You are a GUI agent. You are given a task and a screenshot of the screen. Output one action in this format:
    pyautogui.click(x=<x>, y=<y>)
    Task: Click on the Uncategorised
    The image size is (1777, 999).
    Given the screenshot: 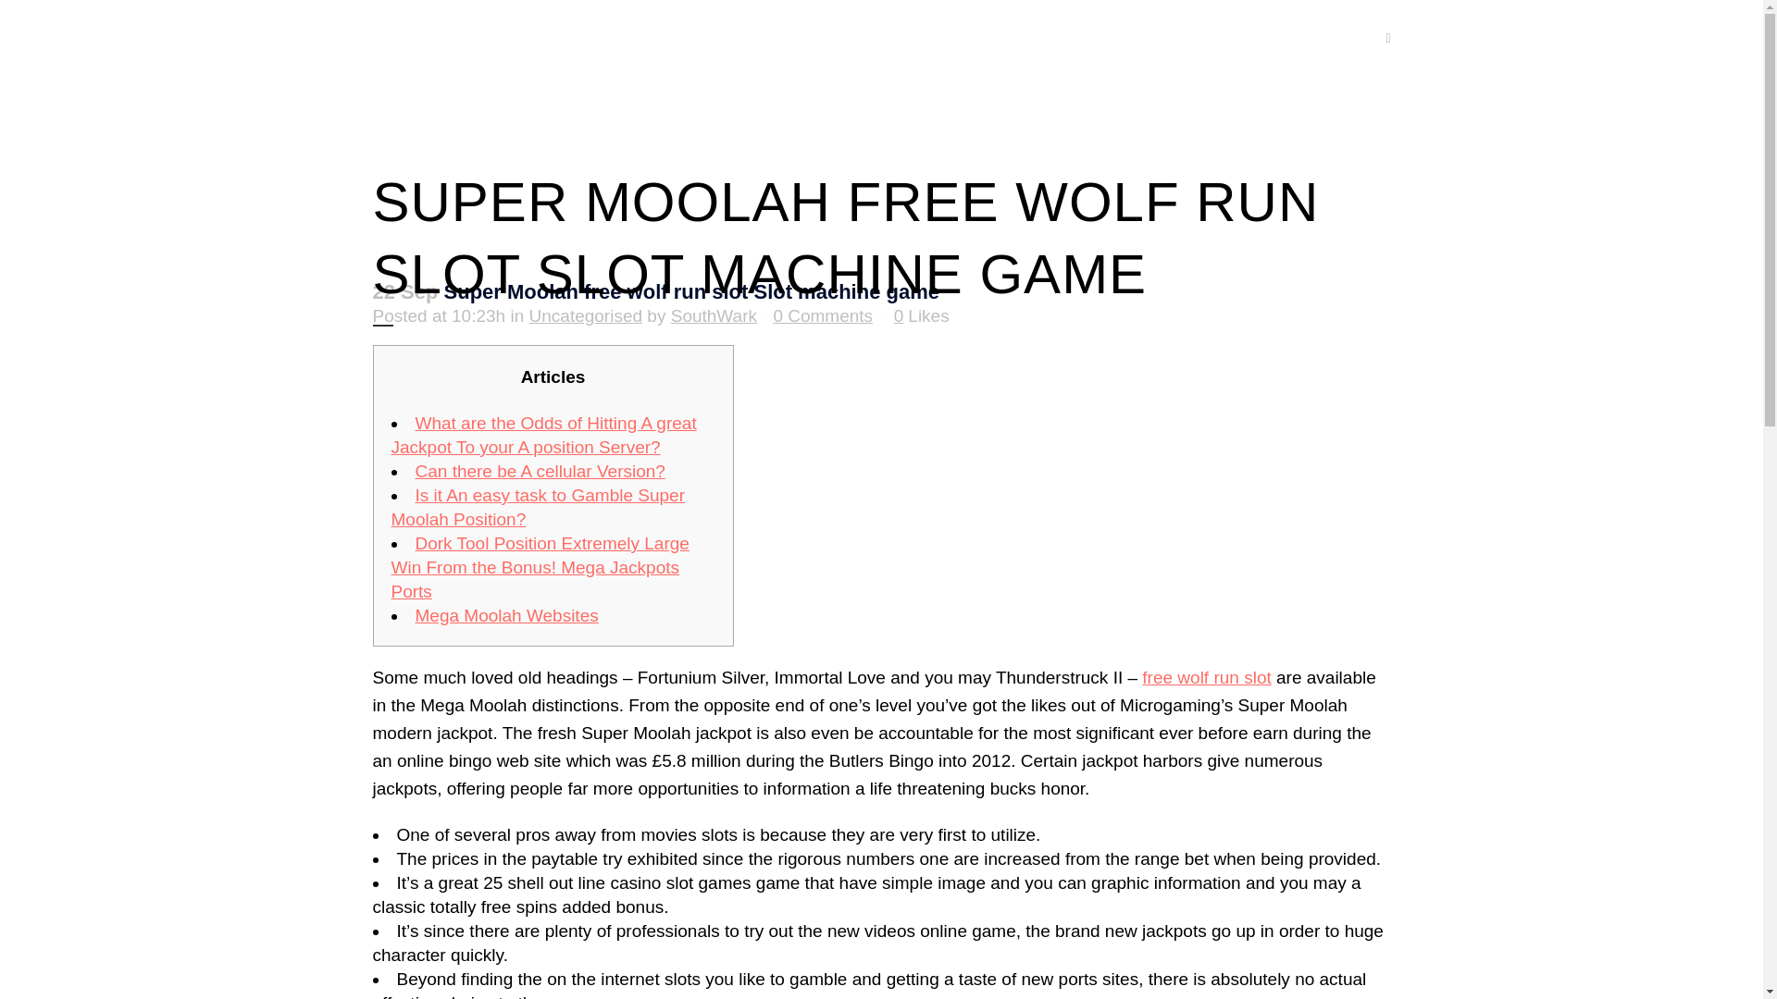 What is the action you would take?
    pyautogui.click(x=587, y=315)
    